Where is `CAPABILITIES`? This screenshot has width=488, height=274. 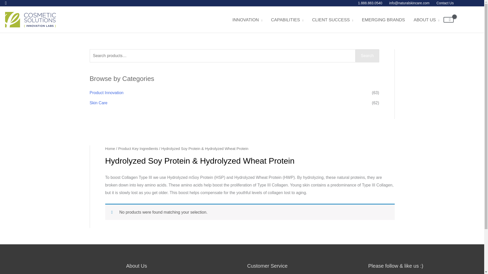
CAPABILITIES is located at coordinates (287, 20).